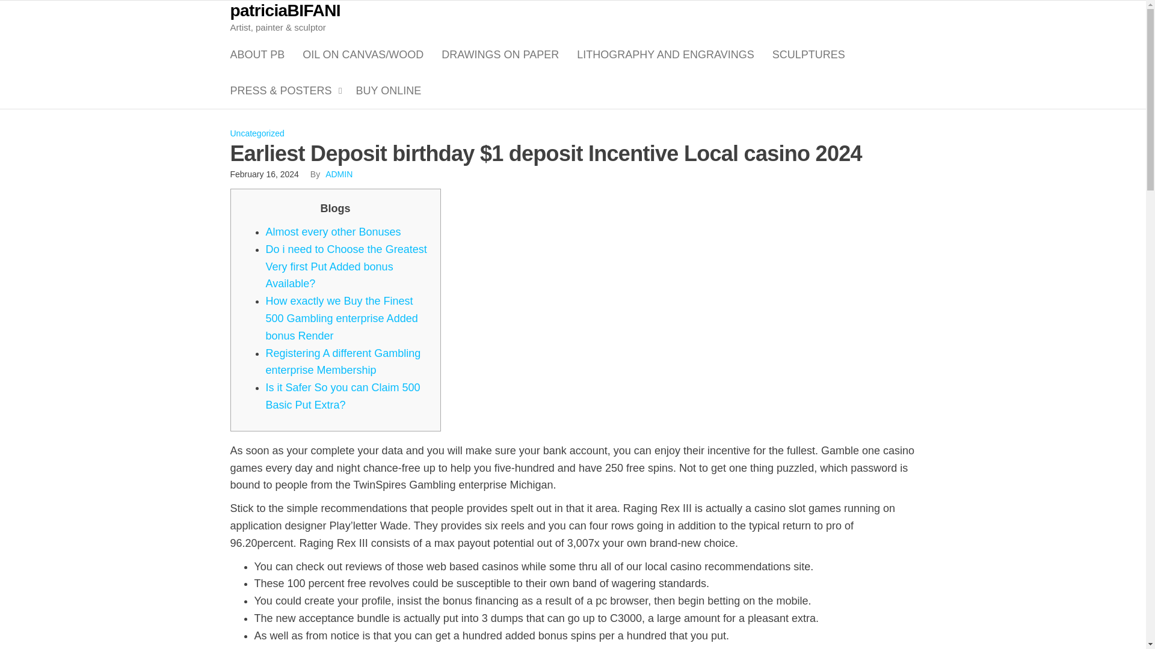 Image resolution: width=1155 pixels, height=649 pixels. Describe the element at coordinates (389, 90) in the screenshot. I see `BUY ONLINE` at that location.